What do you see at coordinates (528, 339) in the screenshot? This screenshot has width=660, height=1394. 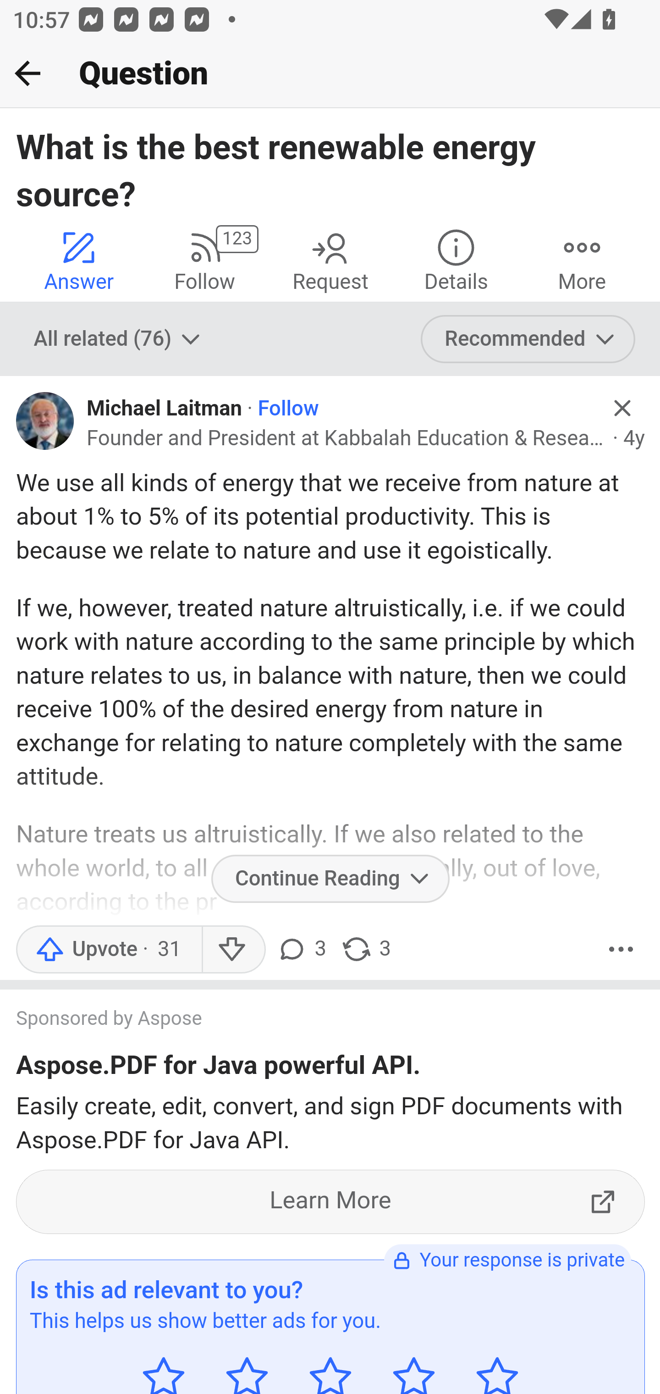 I see `Recommended` at bounding box center [528, 339].